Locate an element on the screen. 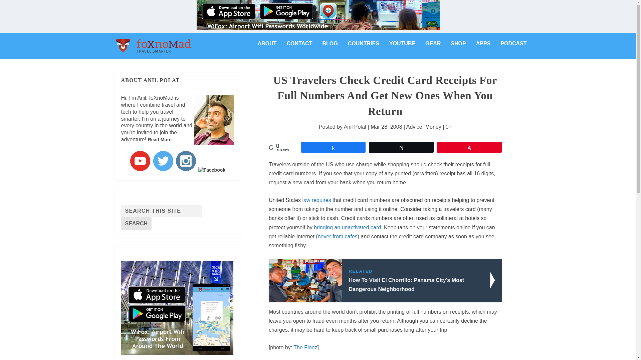 This screenshot has height=360, width=641. APPS is located at coordinates (483, 49).